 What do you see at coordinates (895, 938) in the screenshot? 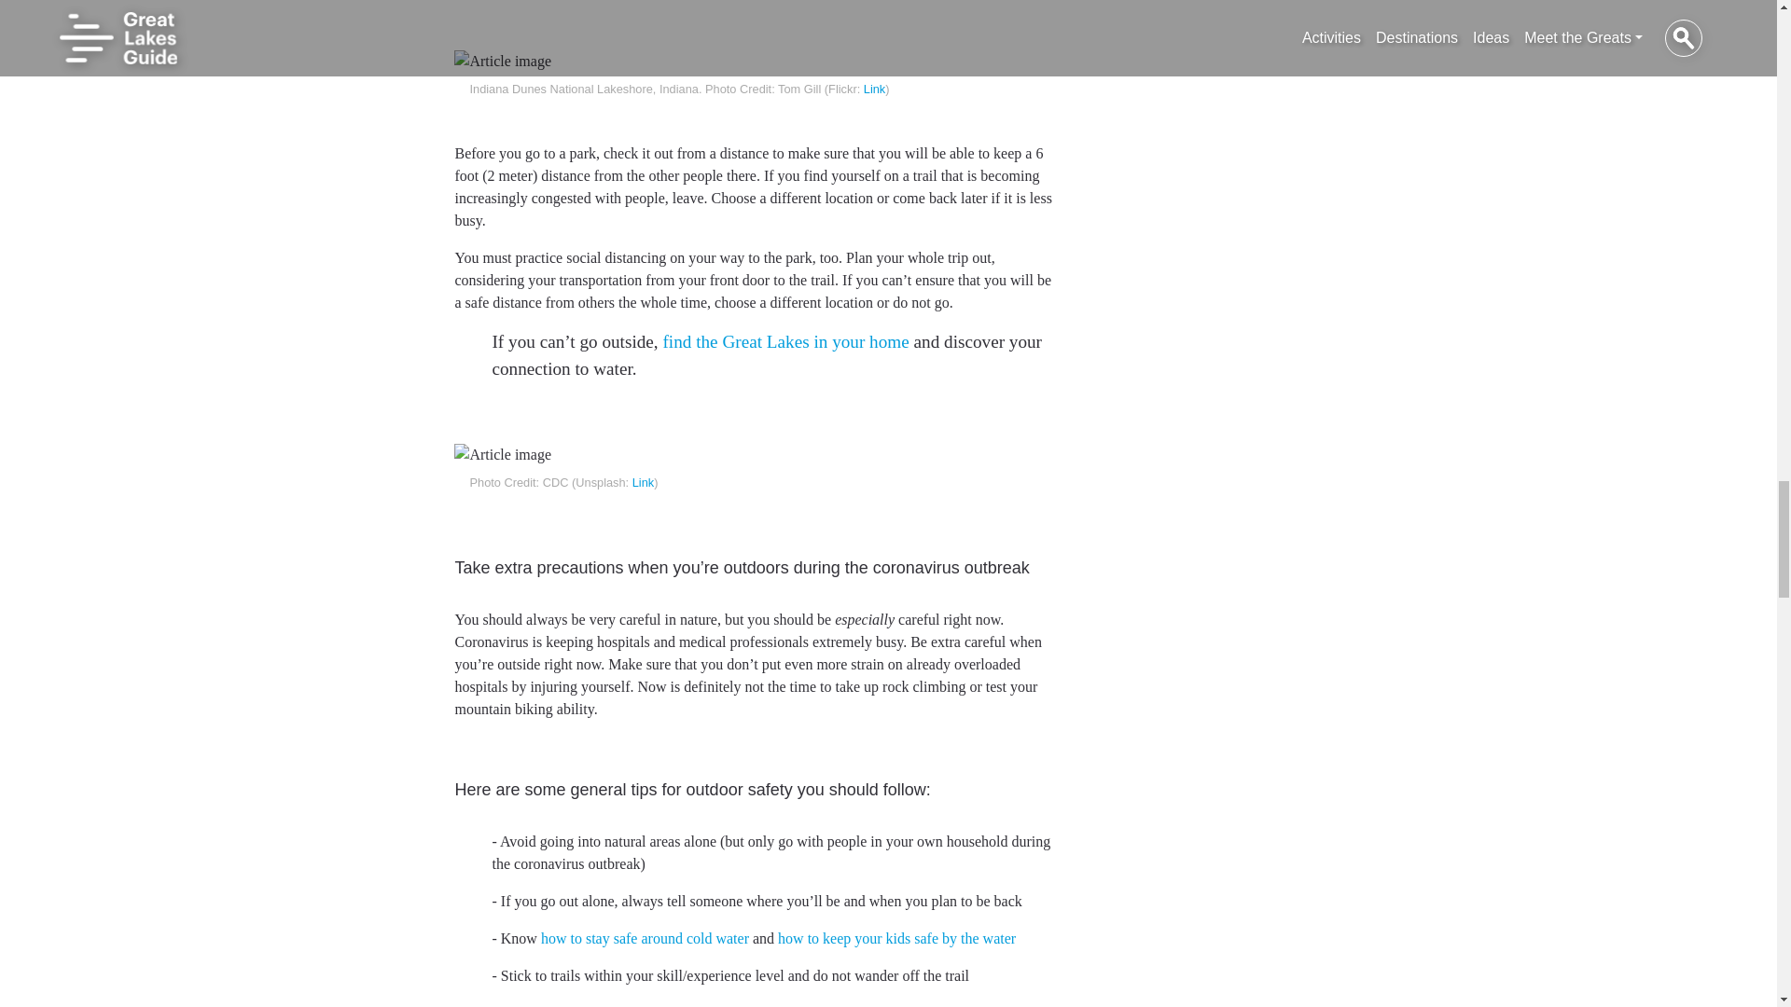
I see `how to keep your kids safe by the water` at bounding box center [895, 938].